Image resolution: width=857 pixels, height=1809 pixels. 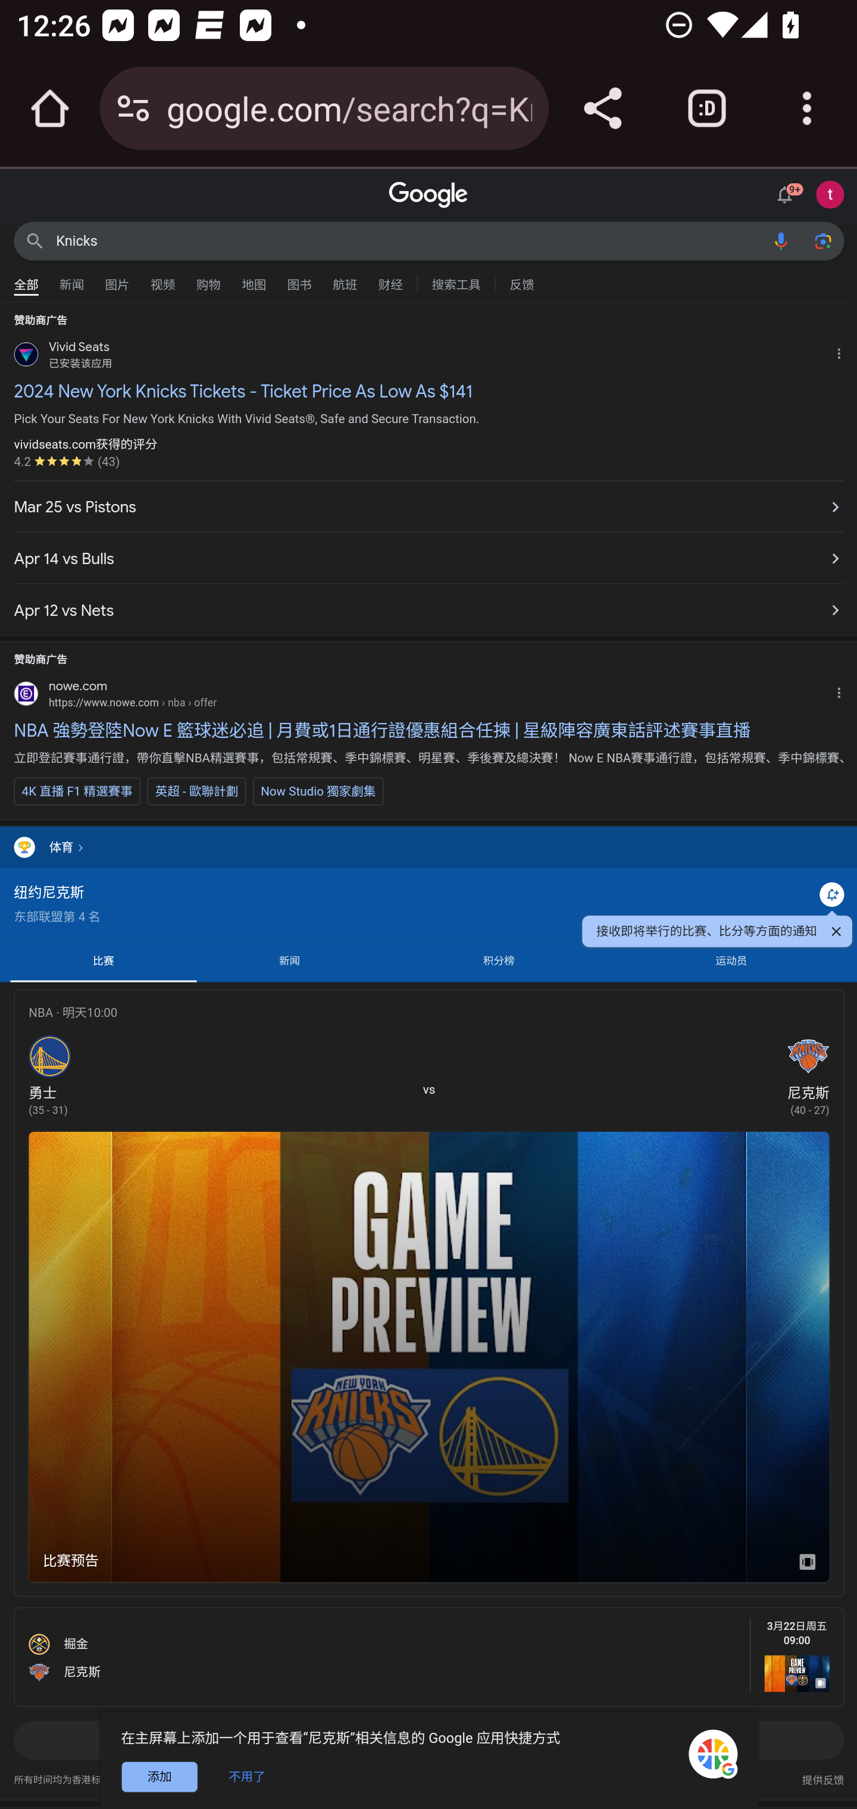 What do you see at coordinates (299, 279) in the screenshot?
I see `图书` at bounding box center [299, 279].